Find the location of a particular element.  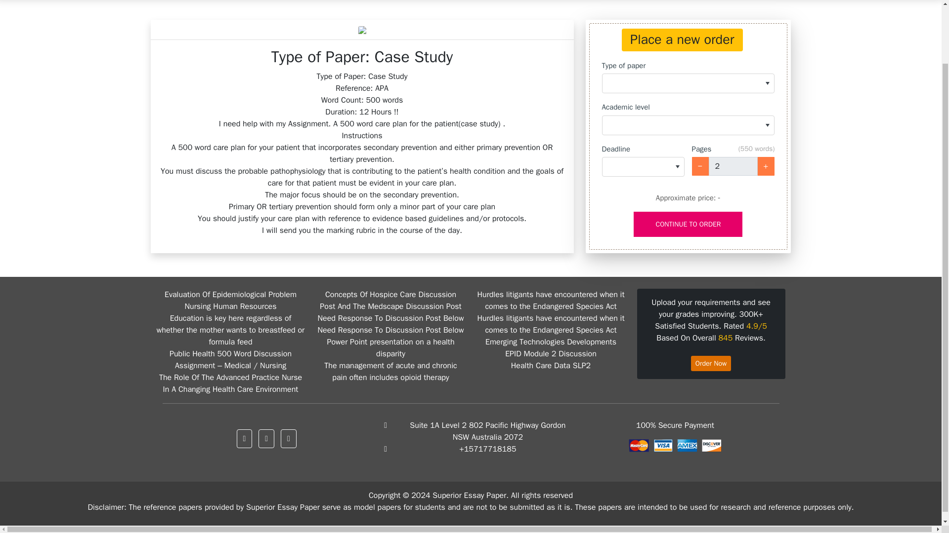

Emerging Technologies Developments is located at coordinates (551, 342).